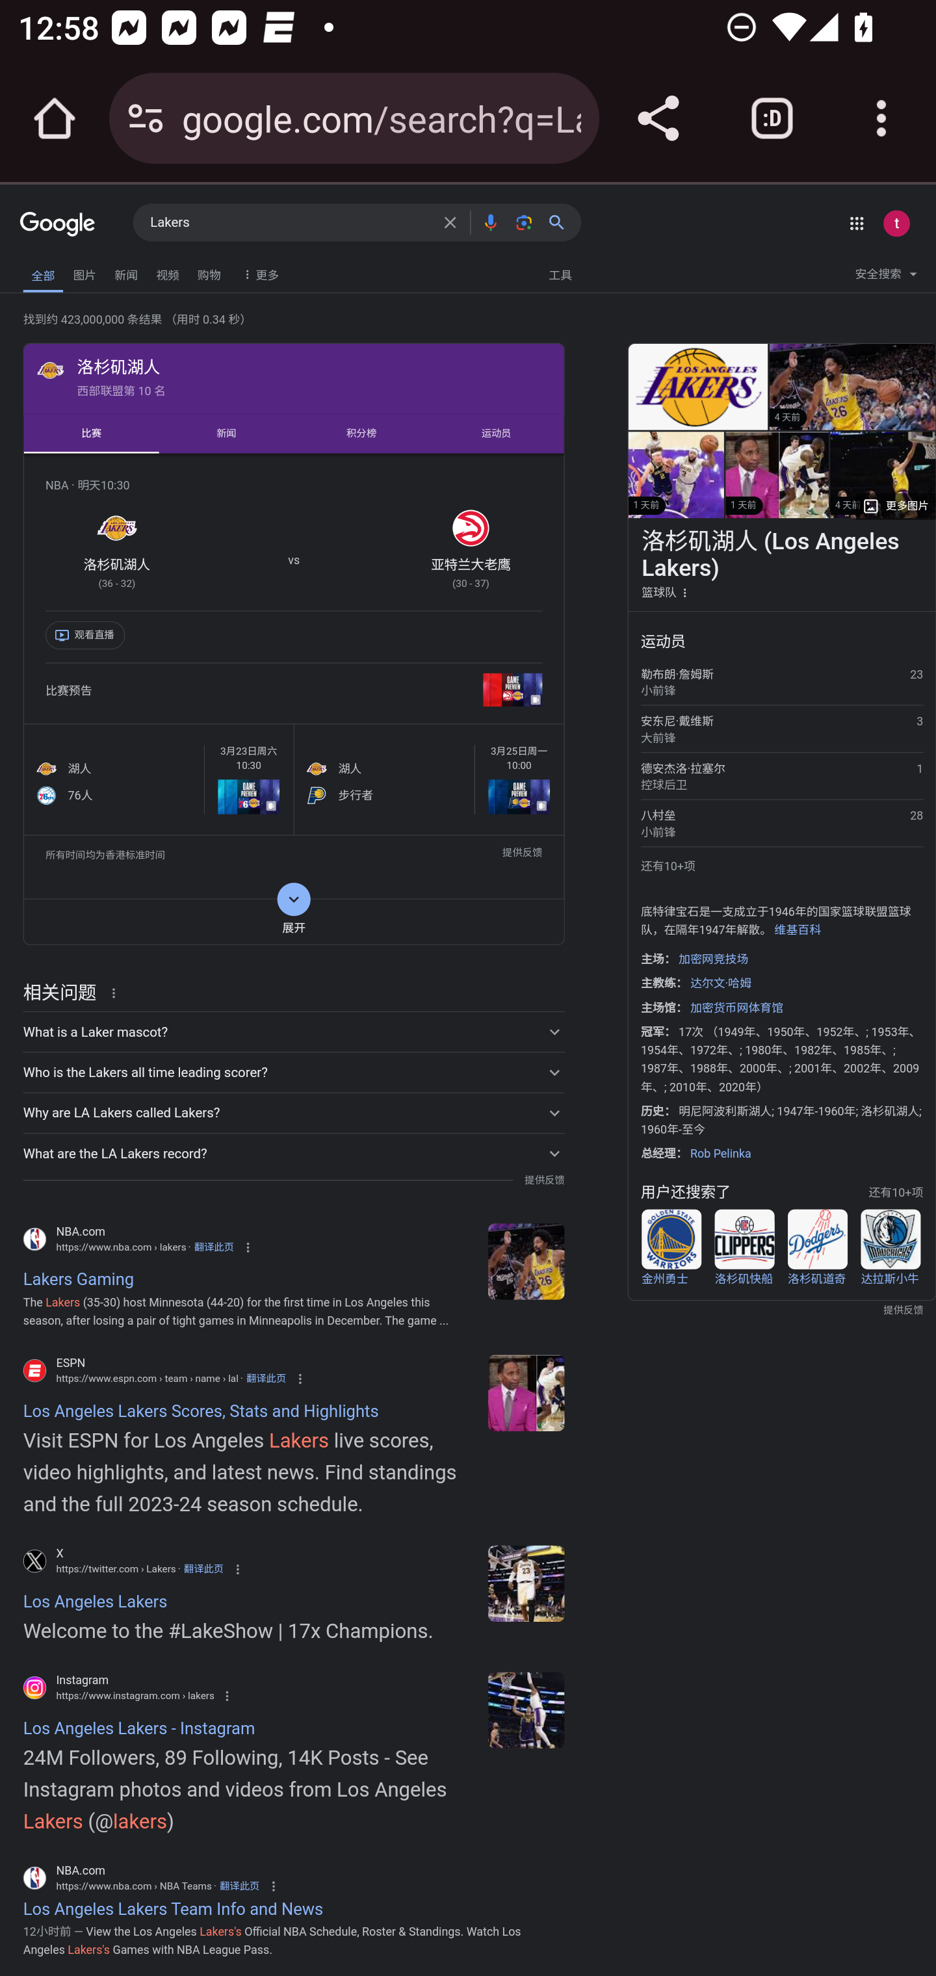  I want to click on 翻译此页, so click(203, 1568).